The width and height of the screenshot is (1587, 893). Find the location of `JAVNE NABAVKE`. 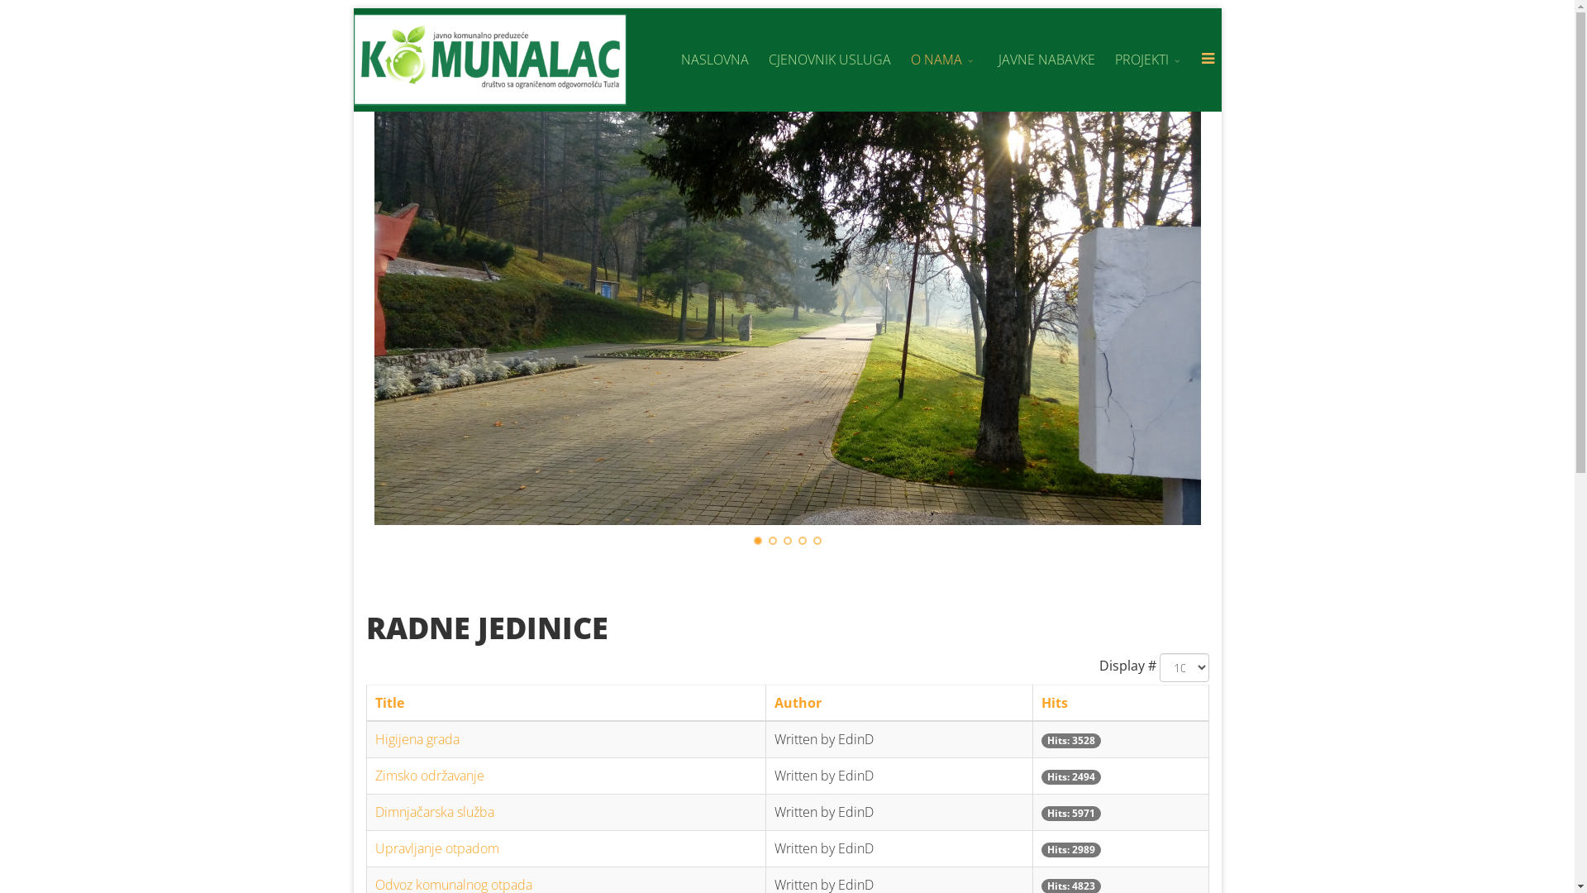

JAVNE NABAVKE is located at coordinates (1046, 60).